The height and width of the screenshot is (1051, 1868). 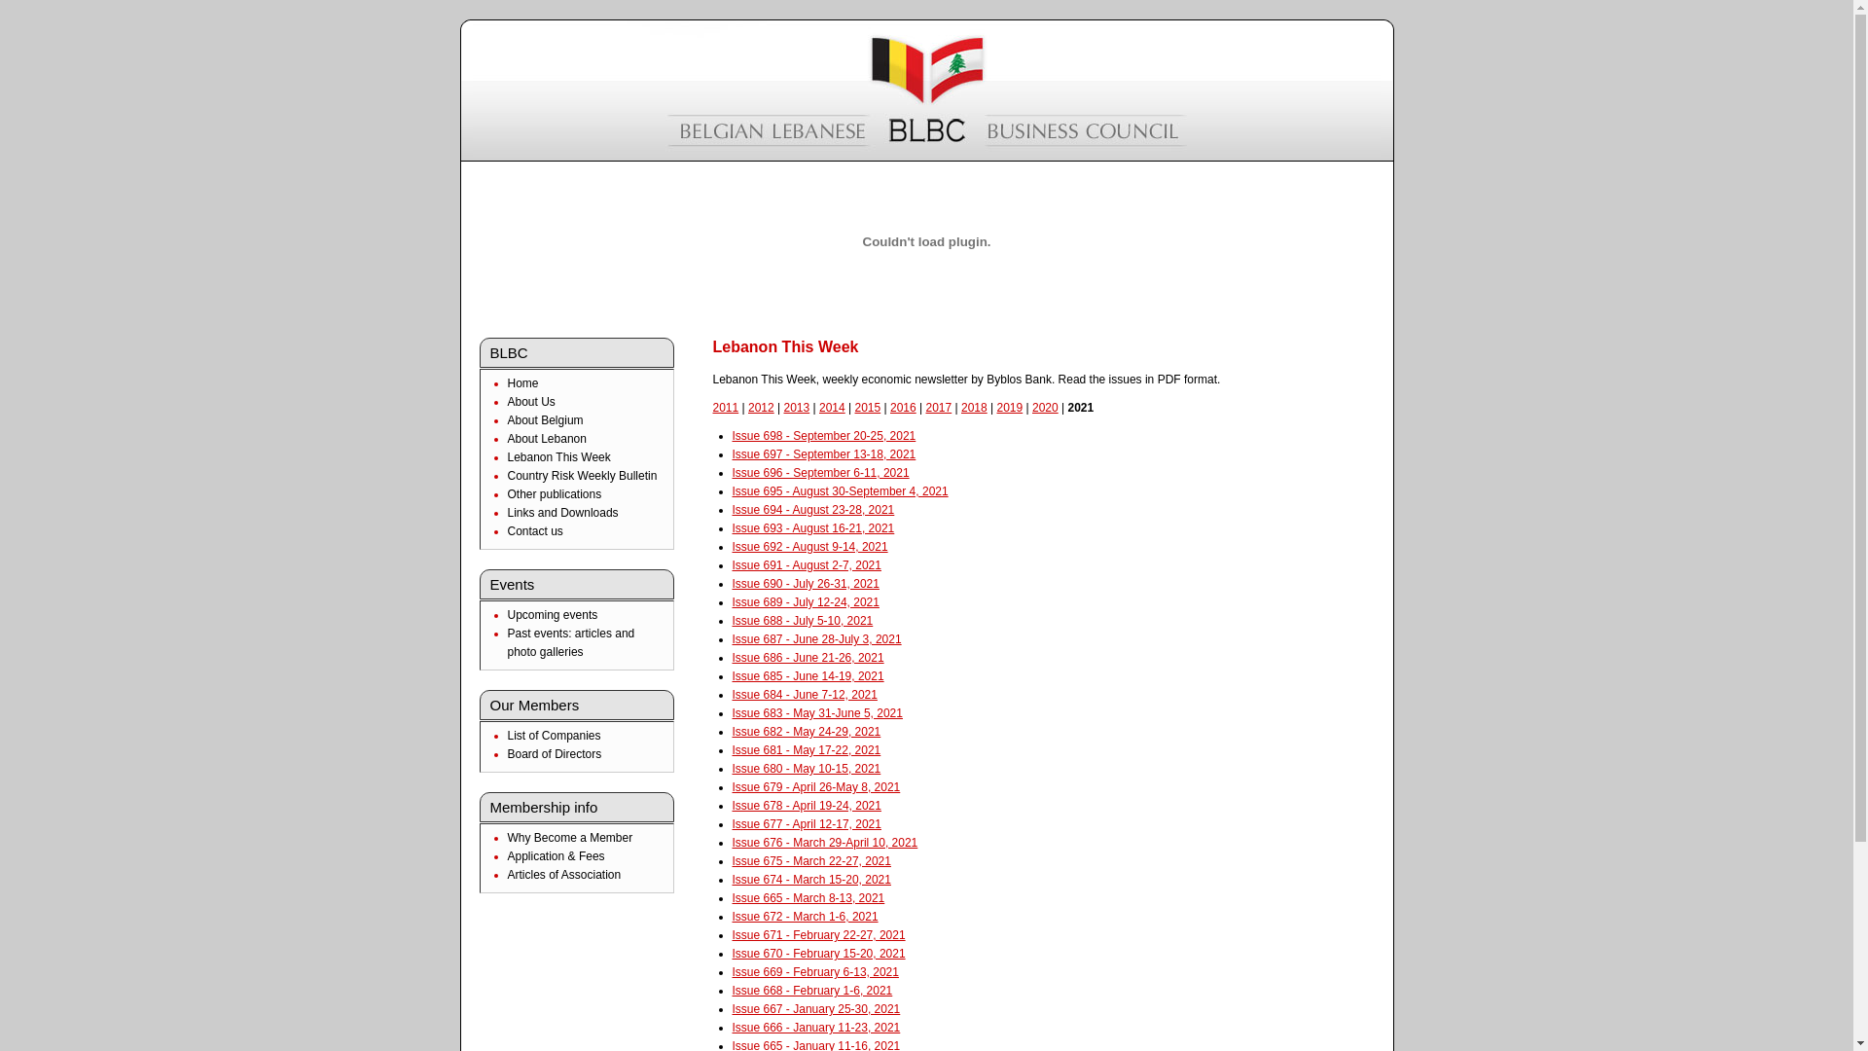 What do you see at coordinates (553, 615) in the screenshot?
I see `Upcoming events` at bounding box center [553, 615].